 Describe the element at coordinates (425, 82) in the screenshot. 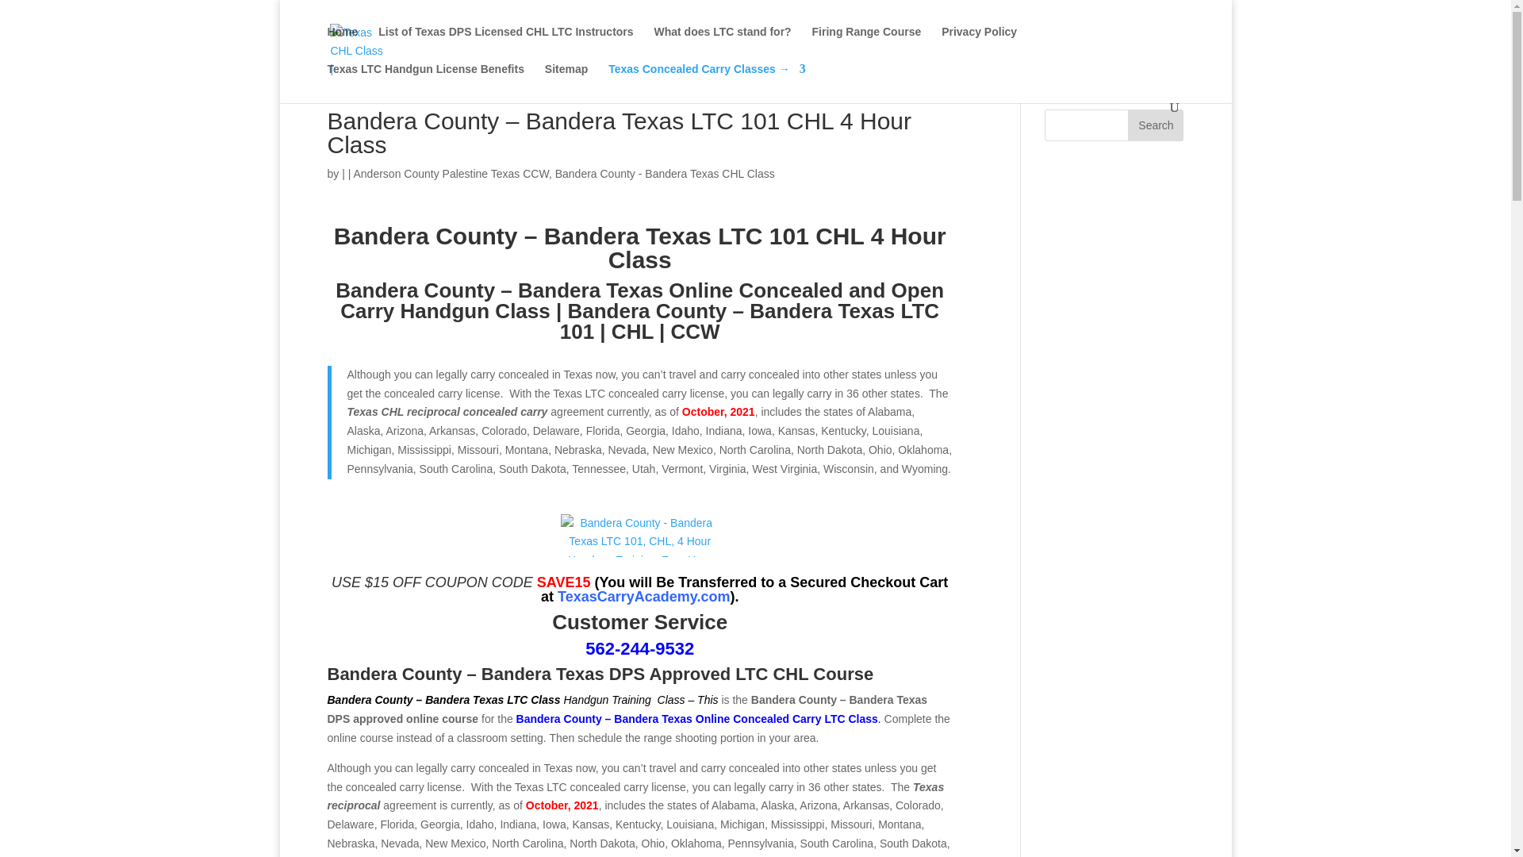

I see `Texas LTC Handgun License Benefits` at that location.